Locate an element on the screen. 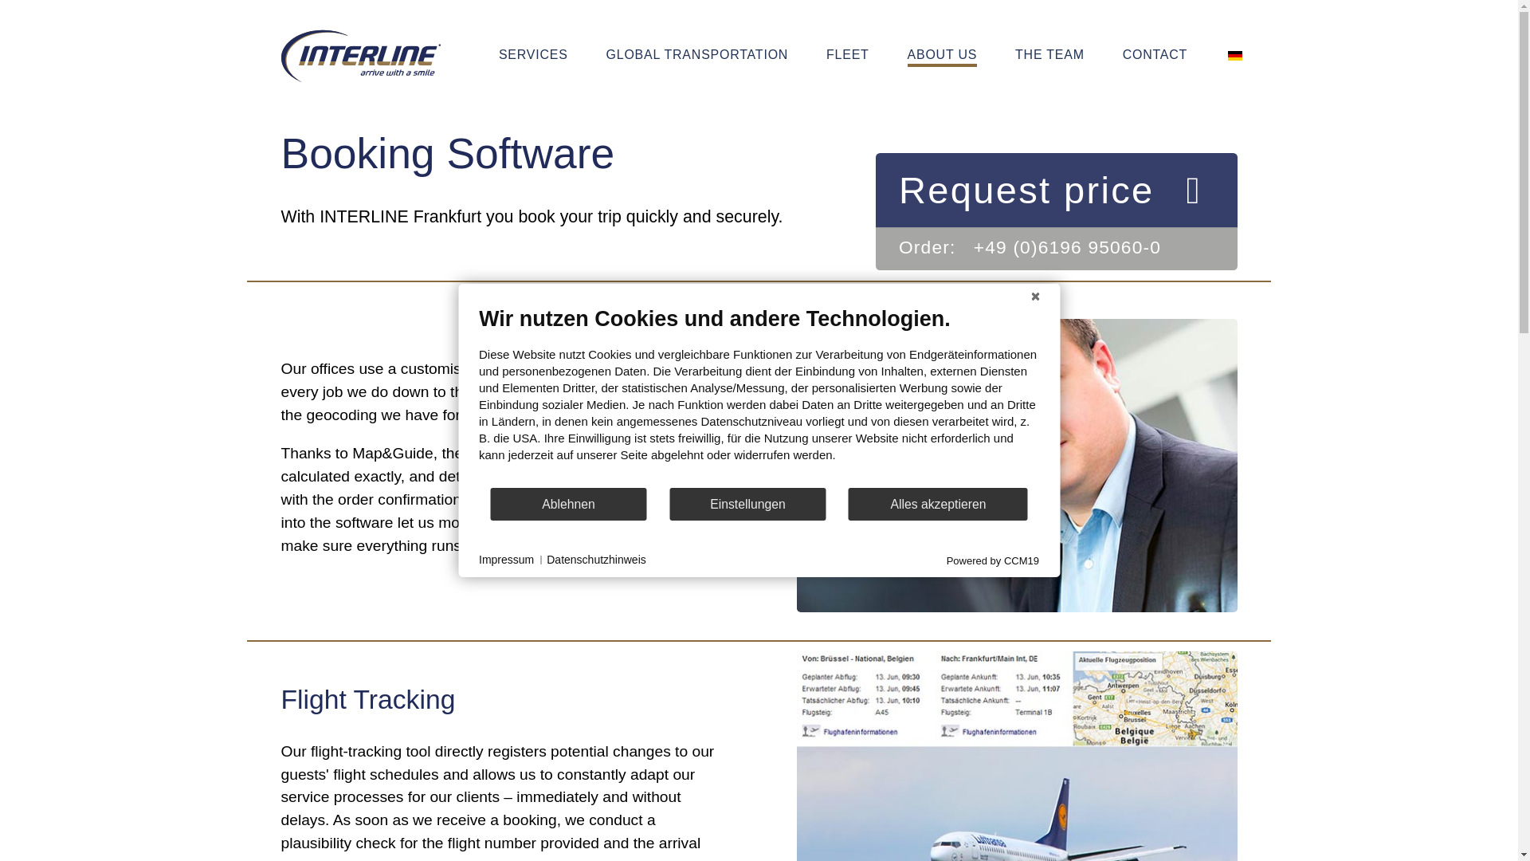 The height and width of the screenshot is (861, 1530). Request price is located at coordinates (1055, 190).